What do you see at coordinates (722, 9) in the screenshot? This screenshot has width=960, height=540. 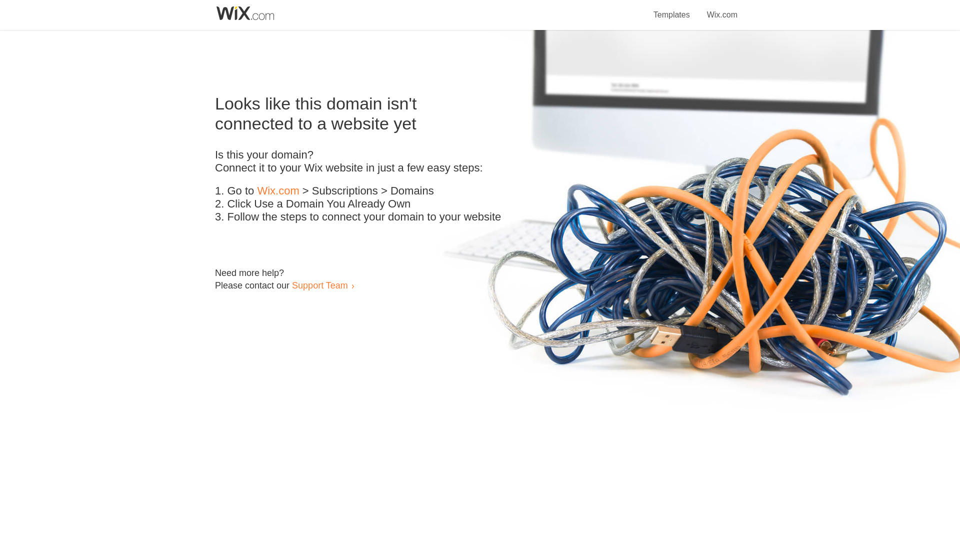 I see `Wix.com` at bounding box center [722, 9].